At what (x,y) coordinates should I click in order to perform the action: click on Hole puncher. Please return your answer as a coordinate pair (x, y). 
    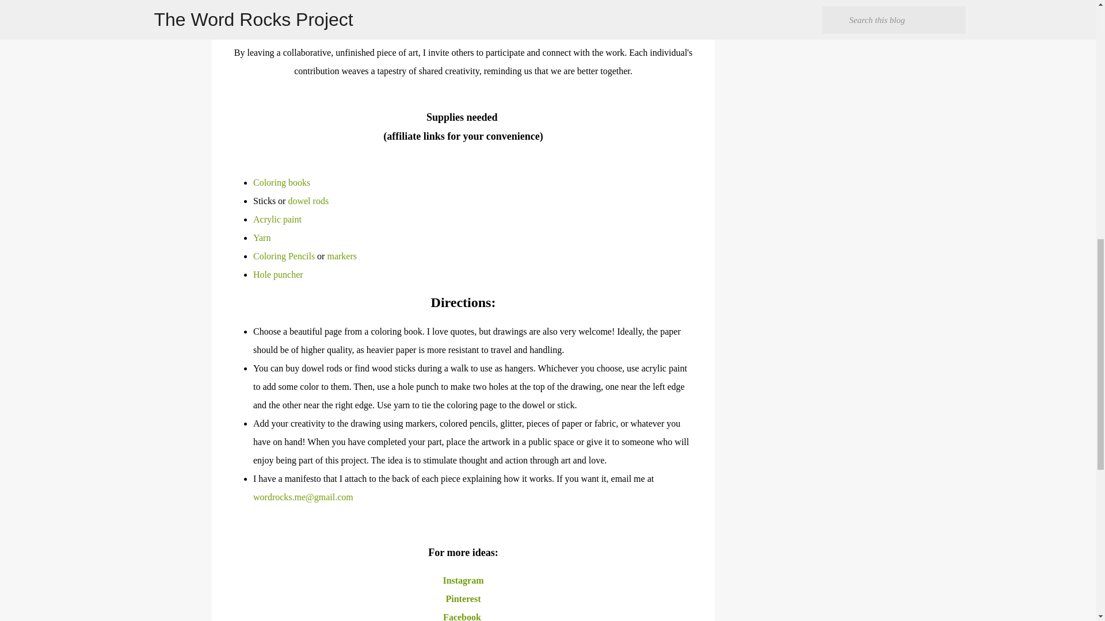
    Looking at the image, I should click on (277, 274).